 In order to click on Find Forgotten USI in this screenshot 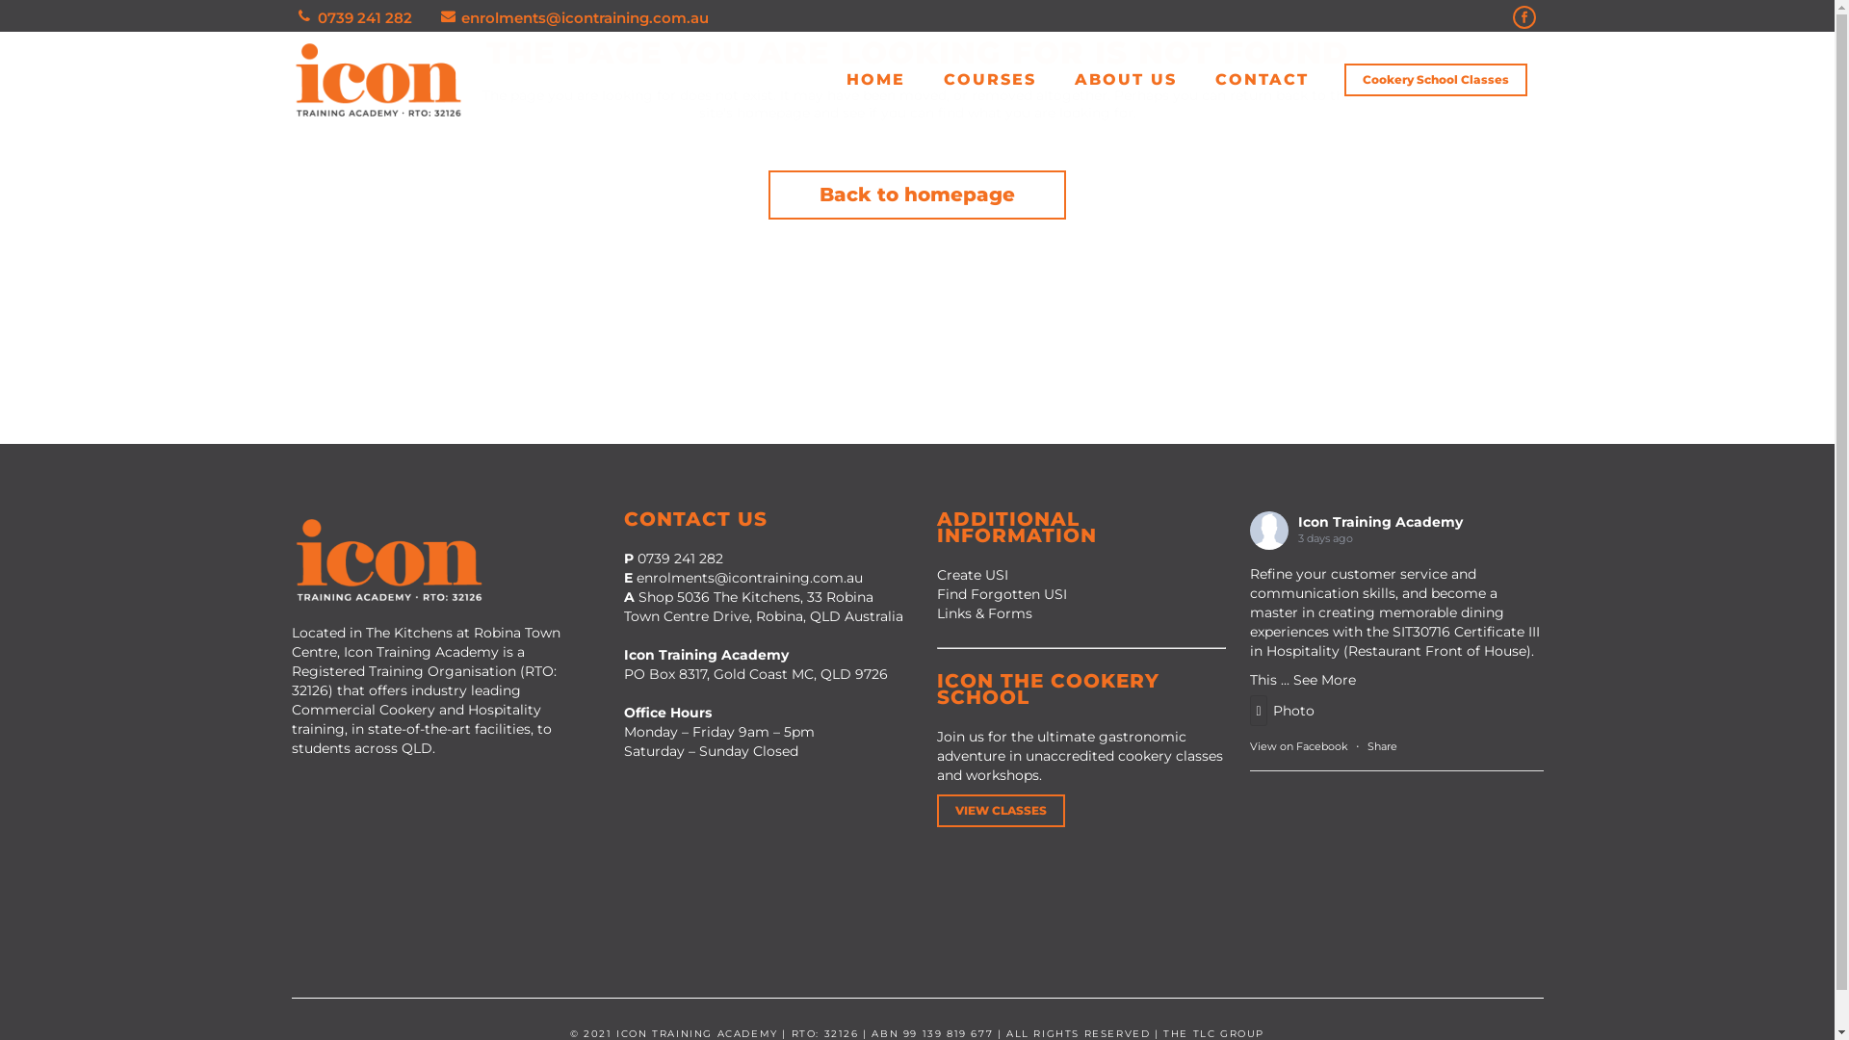, I will do `click(1002, 594)`.